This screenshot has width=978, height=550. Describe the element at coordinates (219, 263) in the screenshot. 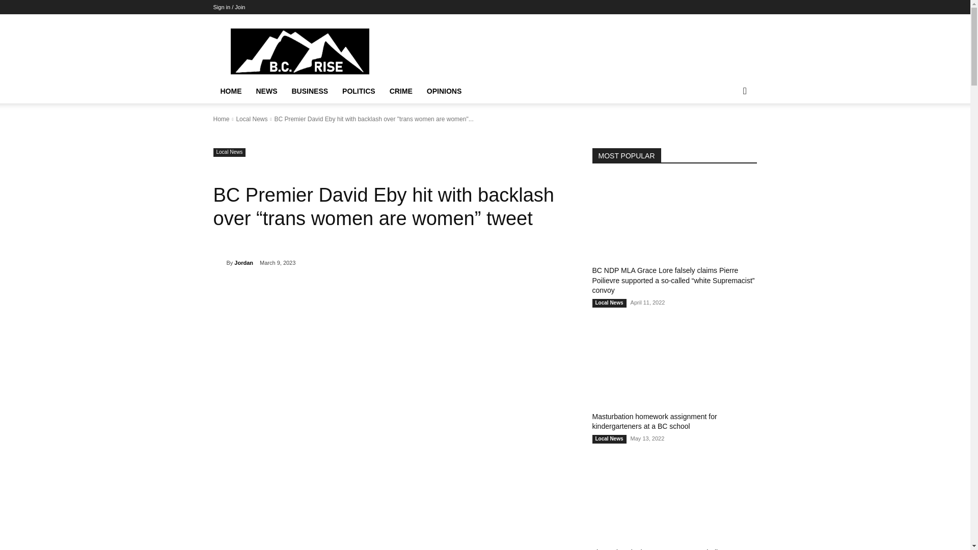

I see `Jordan` at that location.